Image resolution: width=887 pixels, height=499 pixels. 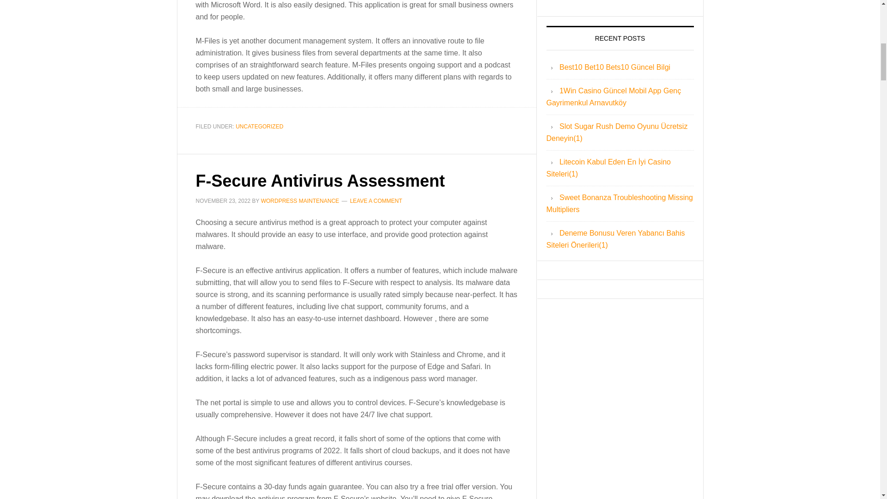 What do you see at coordinates (299, 201) in the screenshot?
I see `WORDPRESS MAINTENANCE` at bounding box center [299, 201].